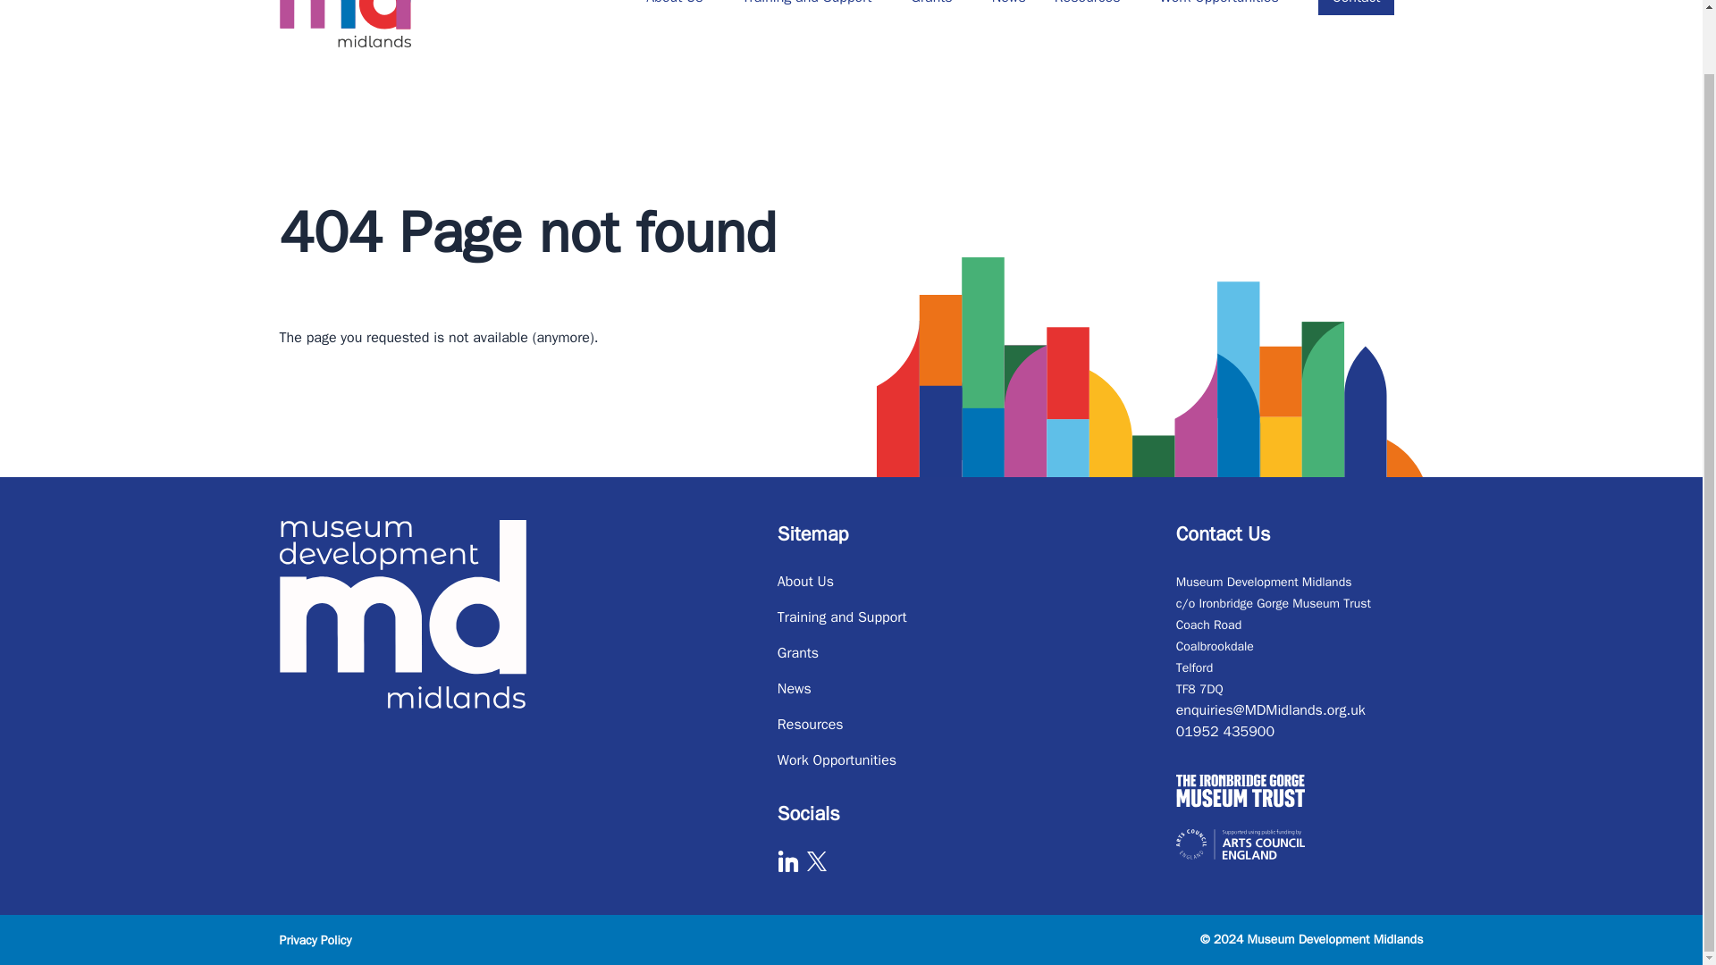  Describe the element at coordinates (937, 4) in the screenshot. I see `Grants` at that location.